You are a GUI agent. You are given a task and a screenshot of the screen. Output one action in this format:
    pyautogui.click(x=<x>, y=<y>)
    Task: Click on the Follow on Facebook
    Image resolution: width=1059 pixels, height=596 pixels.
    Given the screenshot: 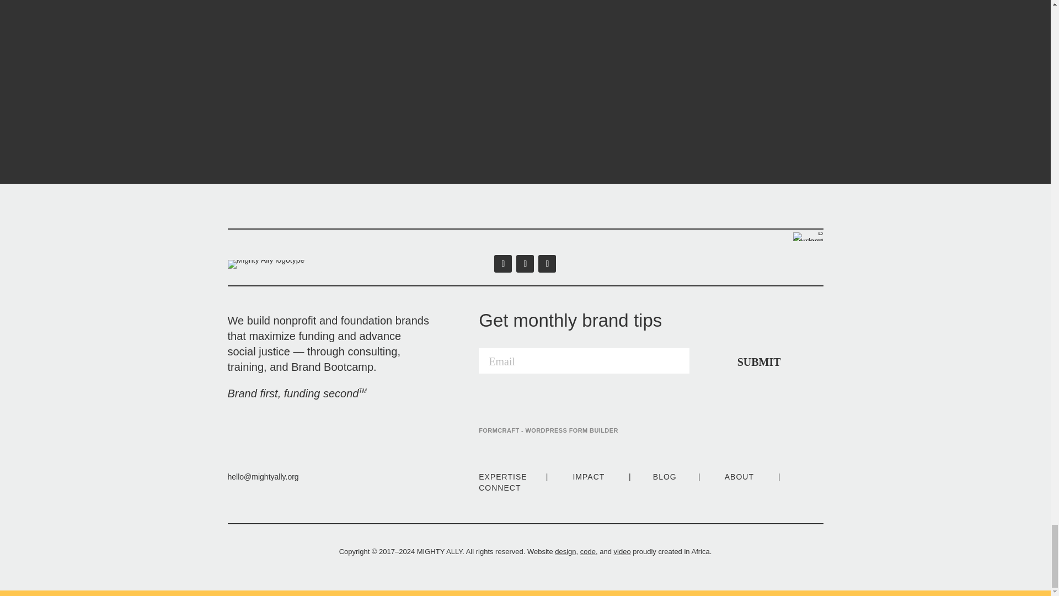 What is the action you would take?
    pyautogui.click(x=547, y=264)
    